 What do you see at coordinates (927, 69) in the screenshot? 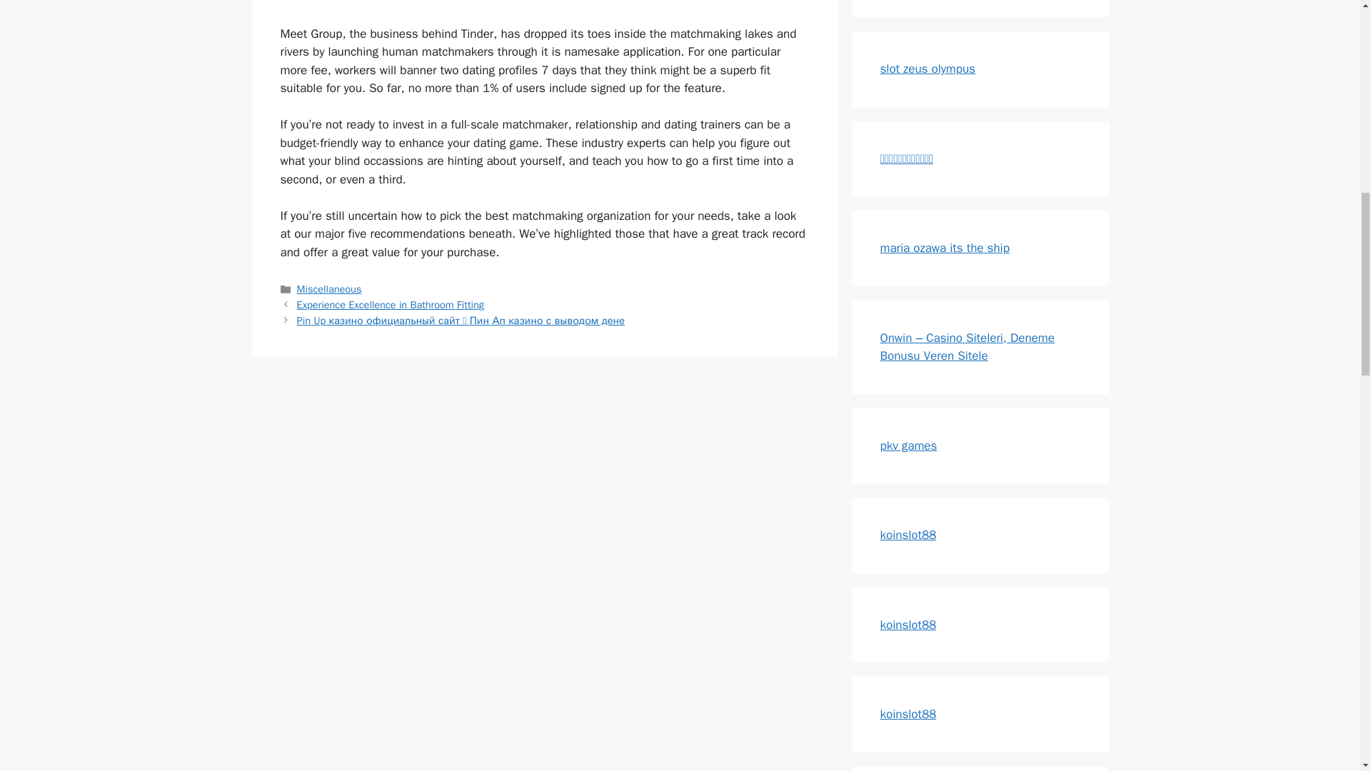
I see `slot zeus olympus` at bounding box center [927, 69].